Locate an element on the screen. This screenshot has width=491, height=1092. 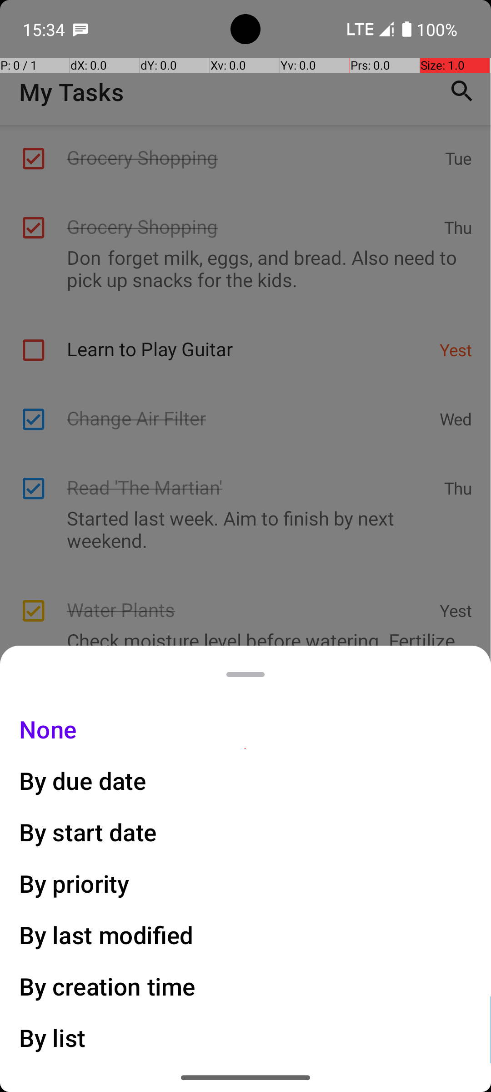
By creation time is located at coordinates (107, 986).